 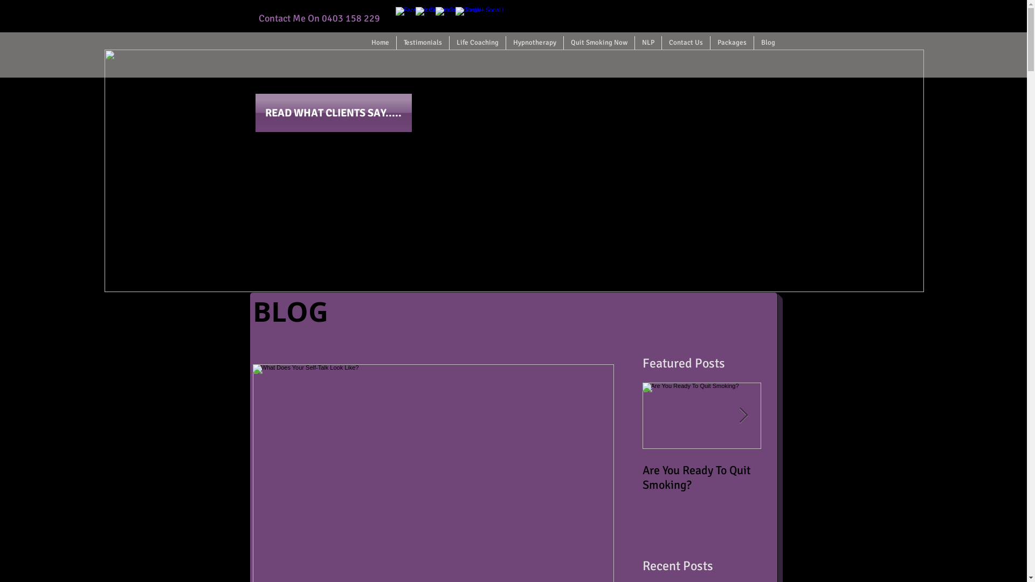 I want to click on NLP, so click(x=648, y=43).